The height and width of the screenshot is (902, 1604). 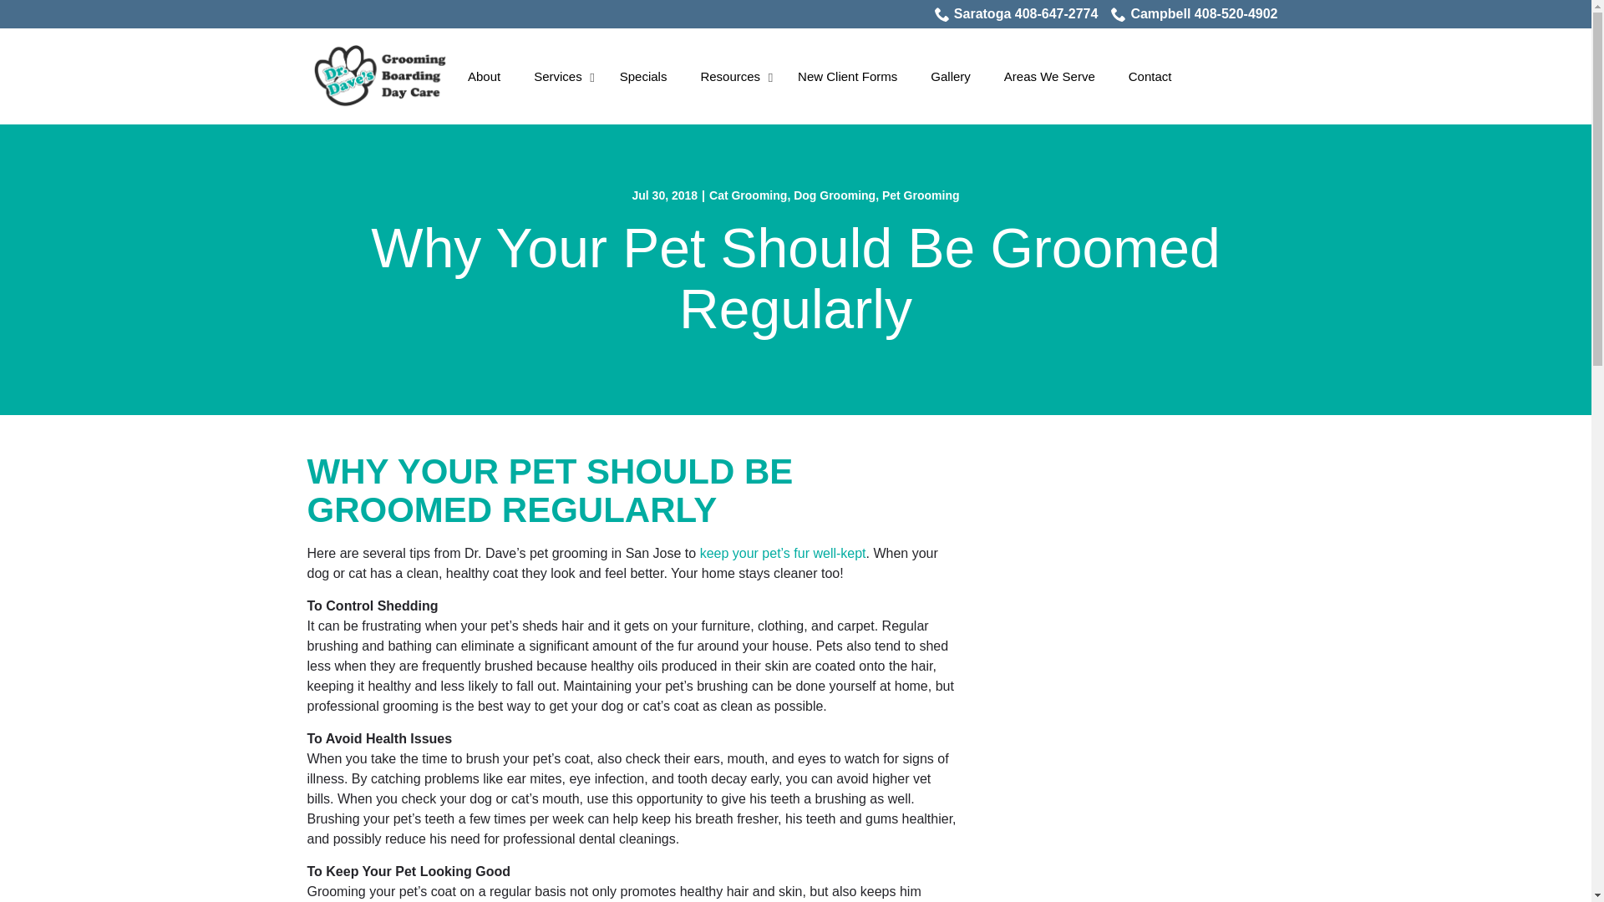 I want to click on New Client Forms, so click(x=847, y=76).